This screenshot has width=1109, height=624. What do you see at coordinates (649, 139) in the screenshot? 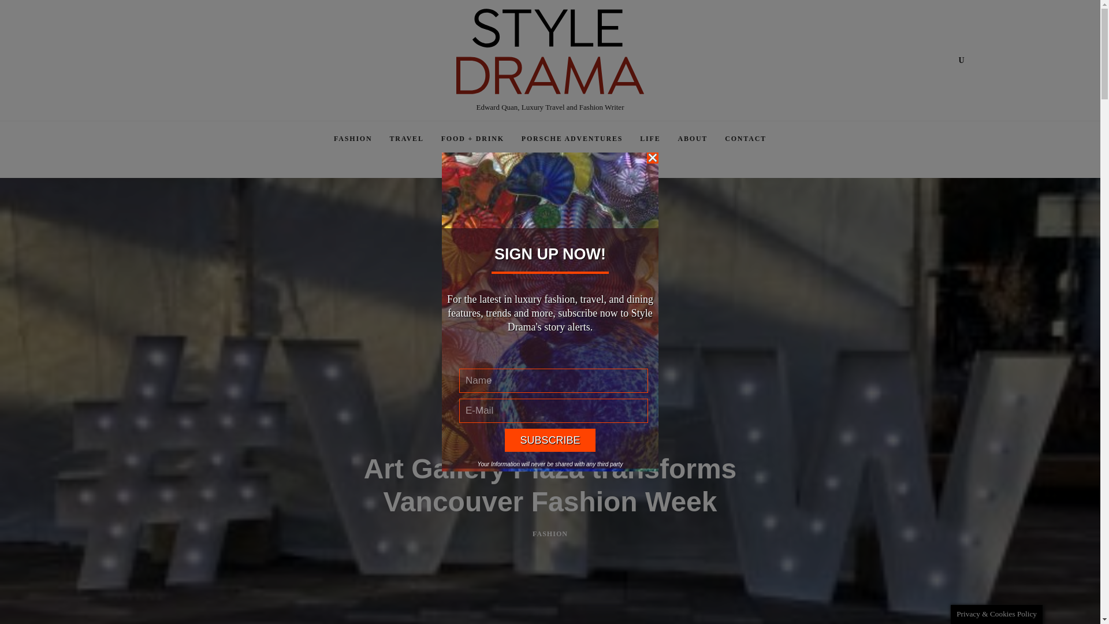
I see `LIFE` at bounding box center [649, 139].